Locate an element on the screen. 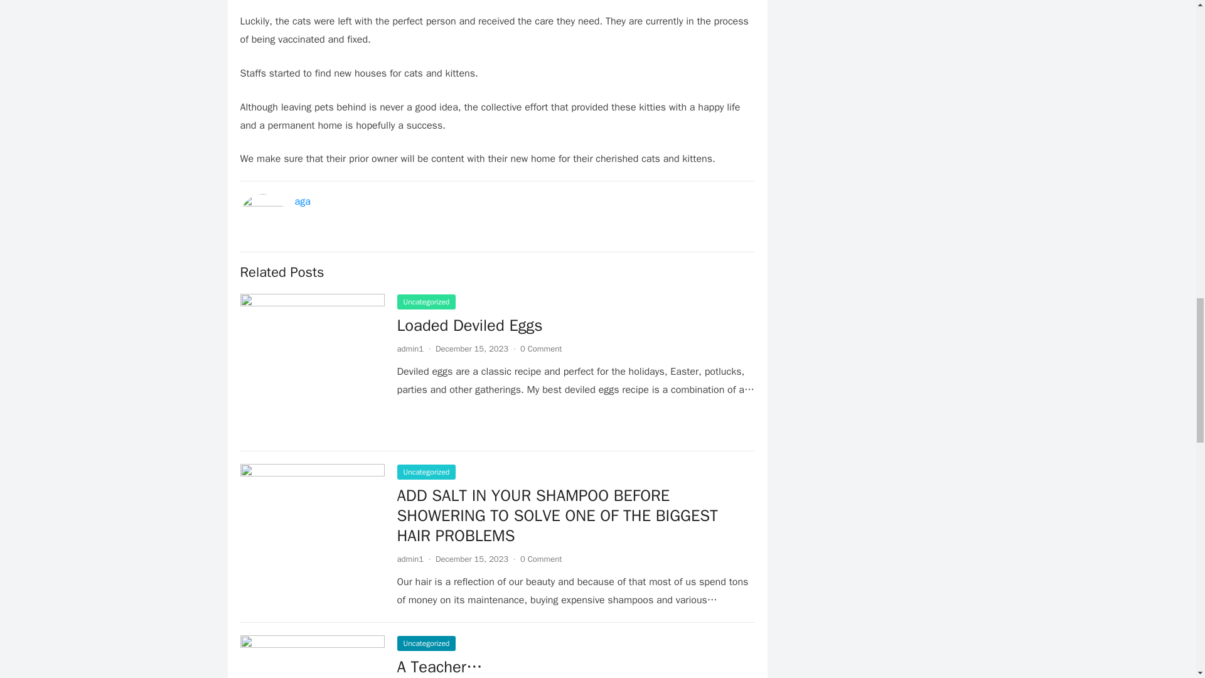 The image size is (1205, 678). admin1 is located at coordinates (410, 559).